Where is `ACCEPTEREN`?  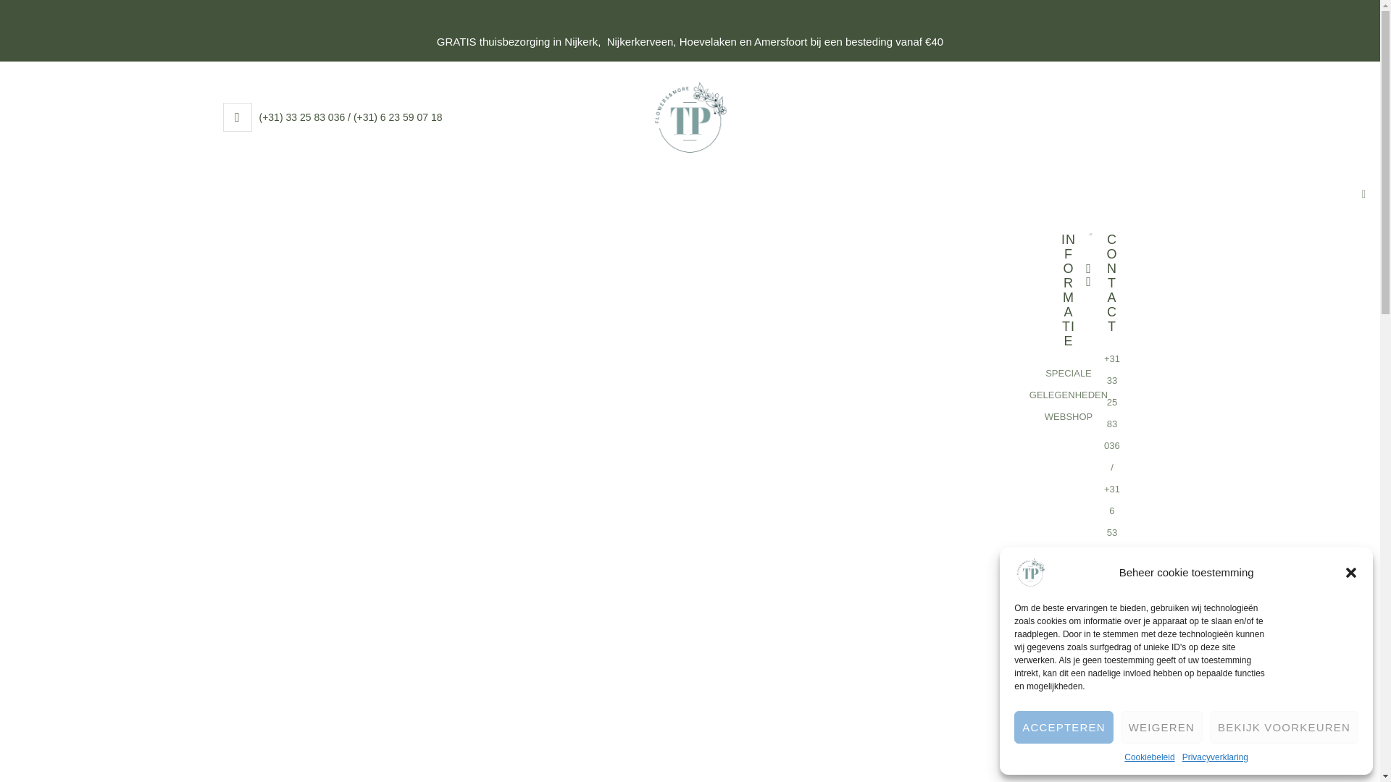 ACCEPTEREN is located at coordinates (1064, 727).